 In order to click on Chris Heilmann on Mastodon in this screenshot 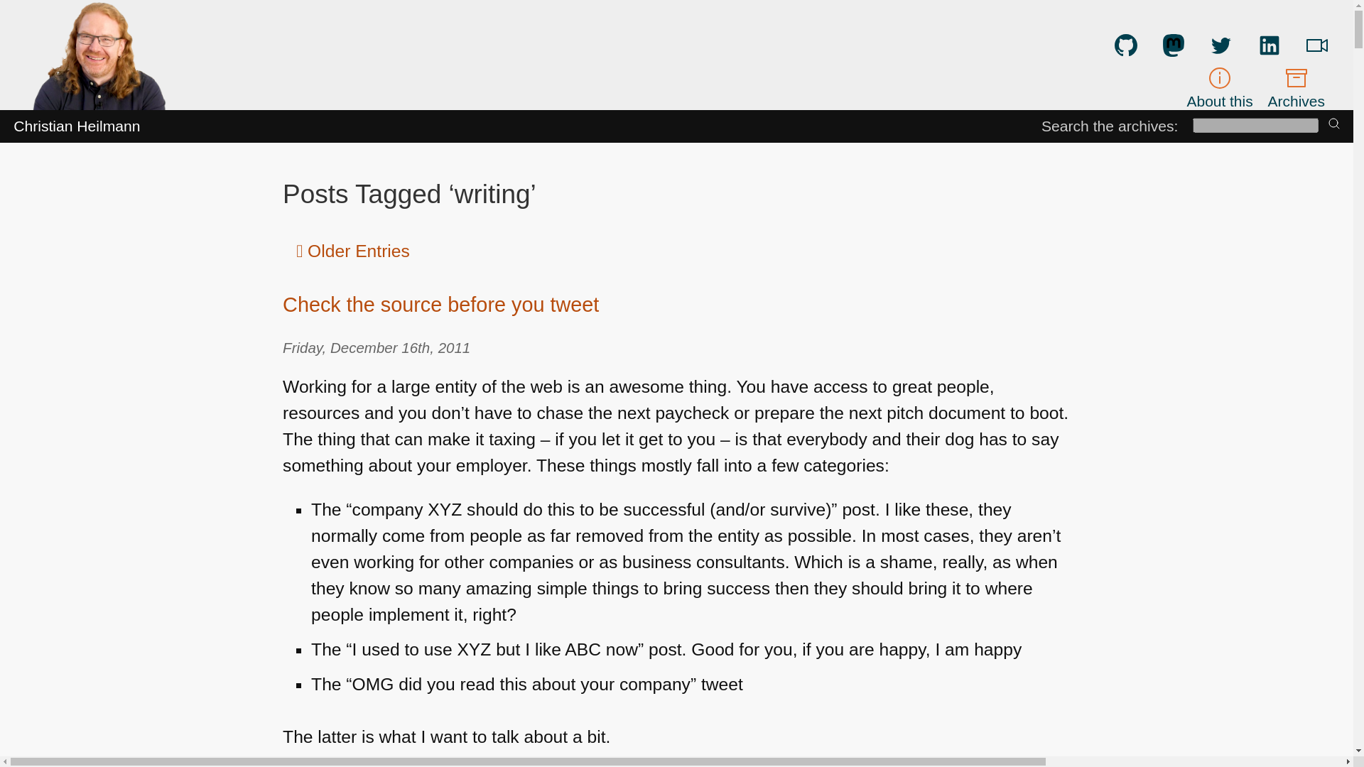, I will do `click(1174, 45)`.